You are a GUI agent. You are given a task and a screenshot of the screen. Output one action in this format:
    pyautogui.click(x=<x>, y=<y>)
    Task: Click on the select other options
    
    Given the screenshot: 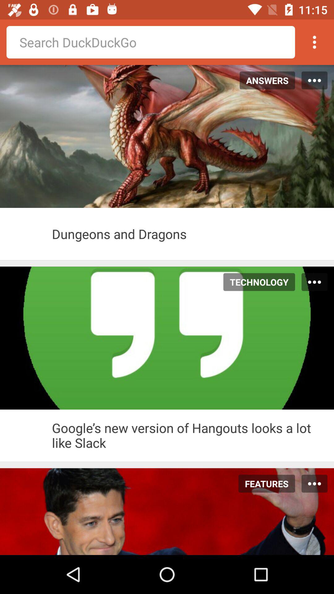 What is the action you would take?
    pyautogui.click(x=315, y=42)
    